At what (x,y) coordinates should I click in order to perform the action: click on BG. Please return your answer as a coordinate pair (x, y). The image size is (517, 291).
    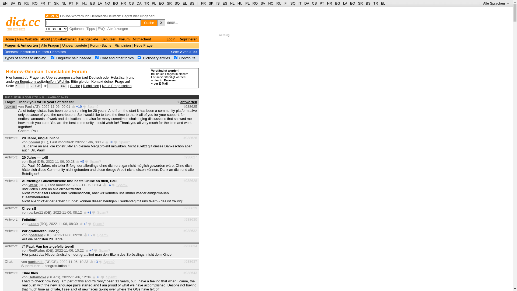
    Looking at the image, I should click on (338, 3).